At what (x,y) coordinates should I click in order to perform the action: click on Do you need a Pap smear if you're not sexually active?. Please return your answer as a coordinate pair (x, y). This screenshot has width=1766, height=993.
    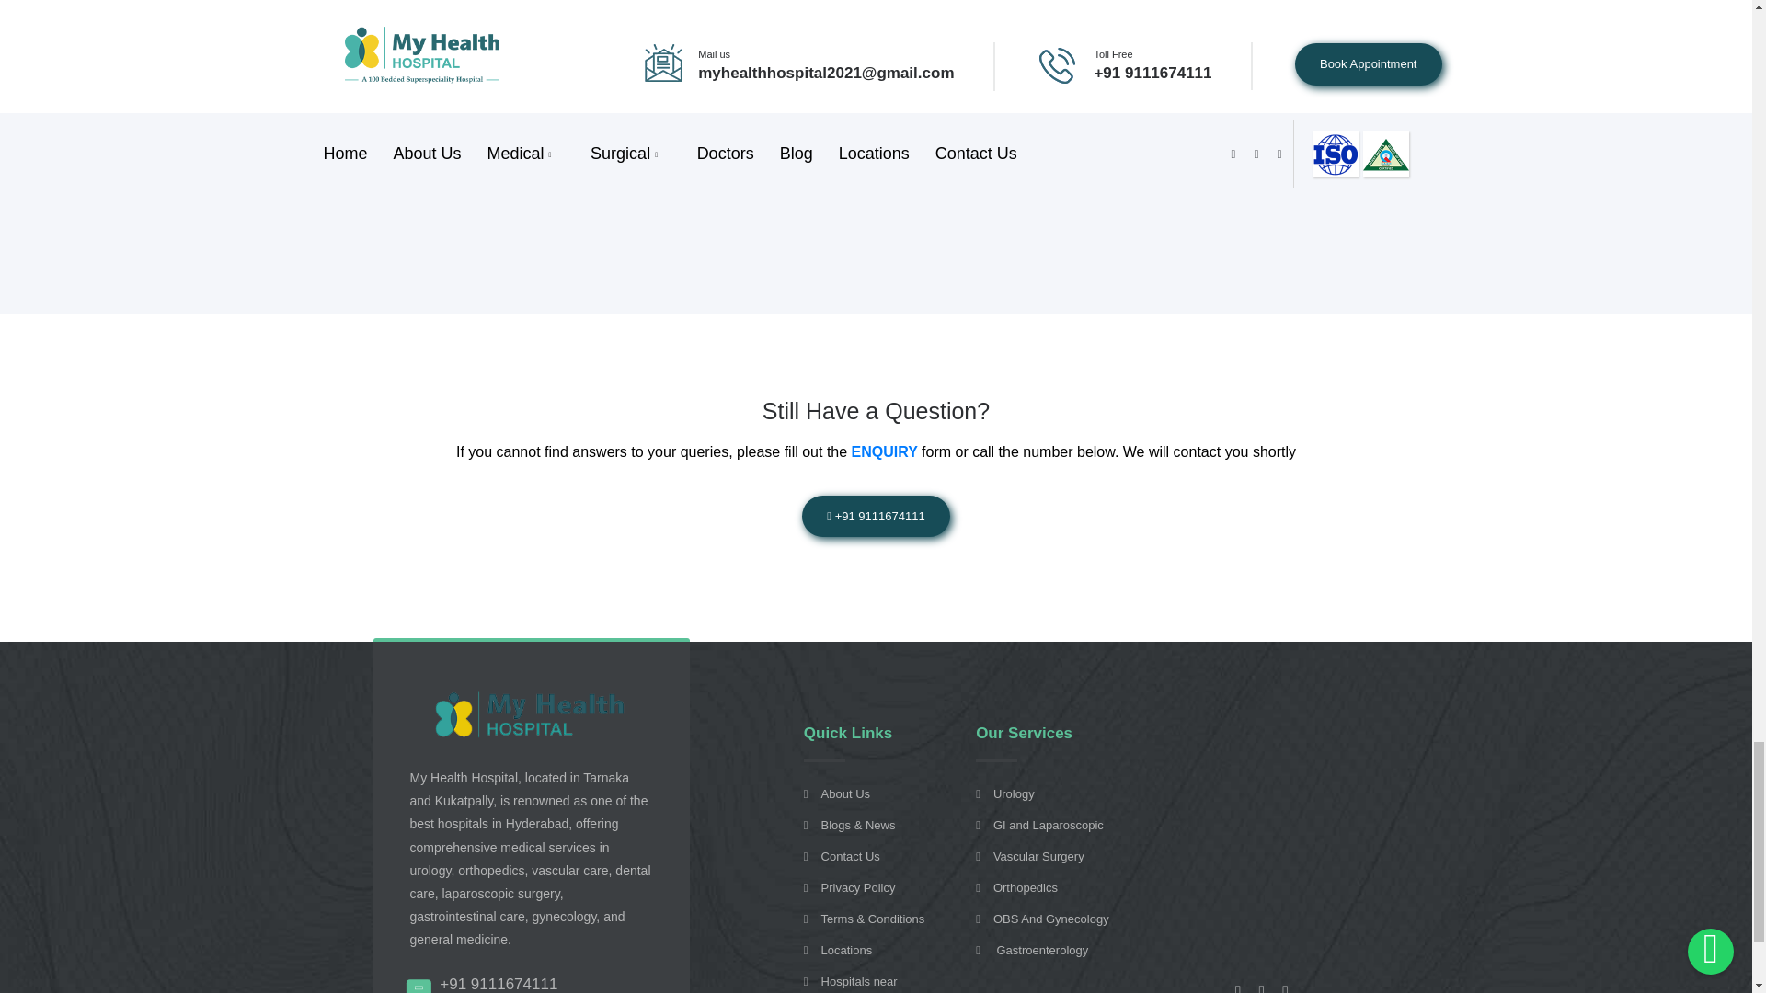
    Looking at the image, I should click on (876, 157).